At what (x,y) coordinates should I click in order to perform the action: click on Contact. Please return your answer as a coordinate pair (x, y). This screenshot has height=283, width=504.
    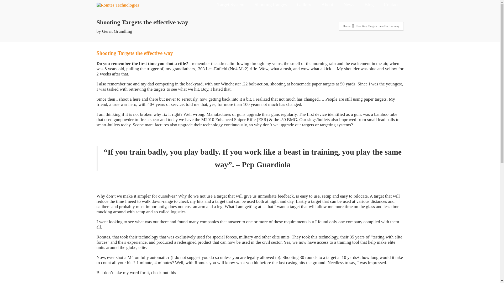
    Looking at the image, I should click on (391, 6).